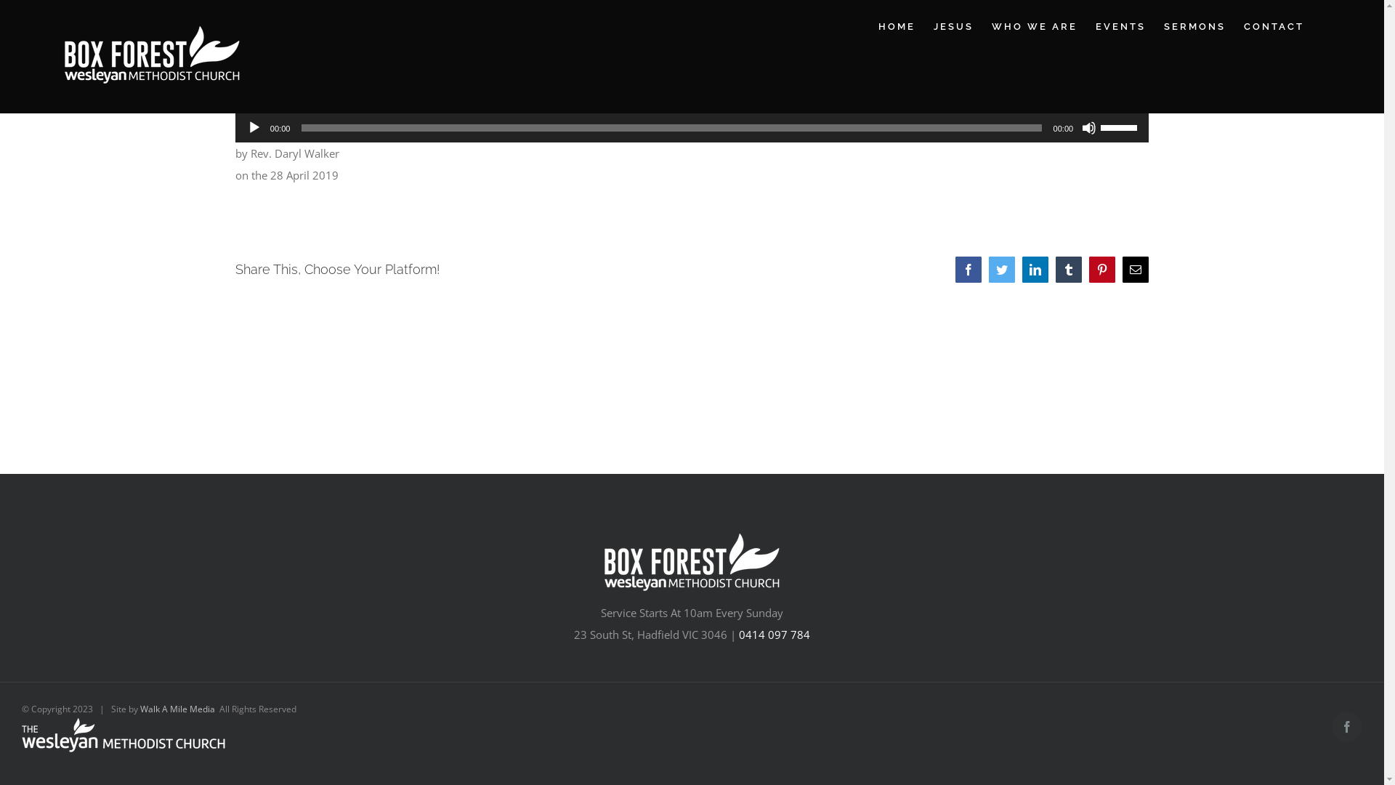  Describe the element at coordinates (1194, 26) in the screenshot. I see `SERMONS` at that location.